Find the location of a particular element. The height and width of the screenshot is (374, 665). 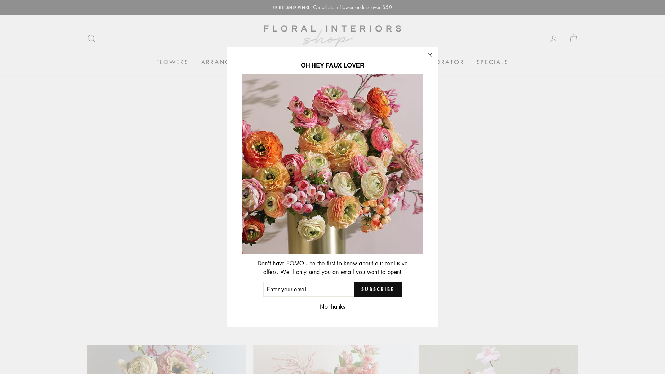

SUBSCRIBE is located at coordinates (378, 290).